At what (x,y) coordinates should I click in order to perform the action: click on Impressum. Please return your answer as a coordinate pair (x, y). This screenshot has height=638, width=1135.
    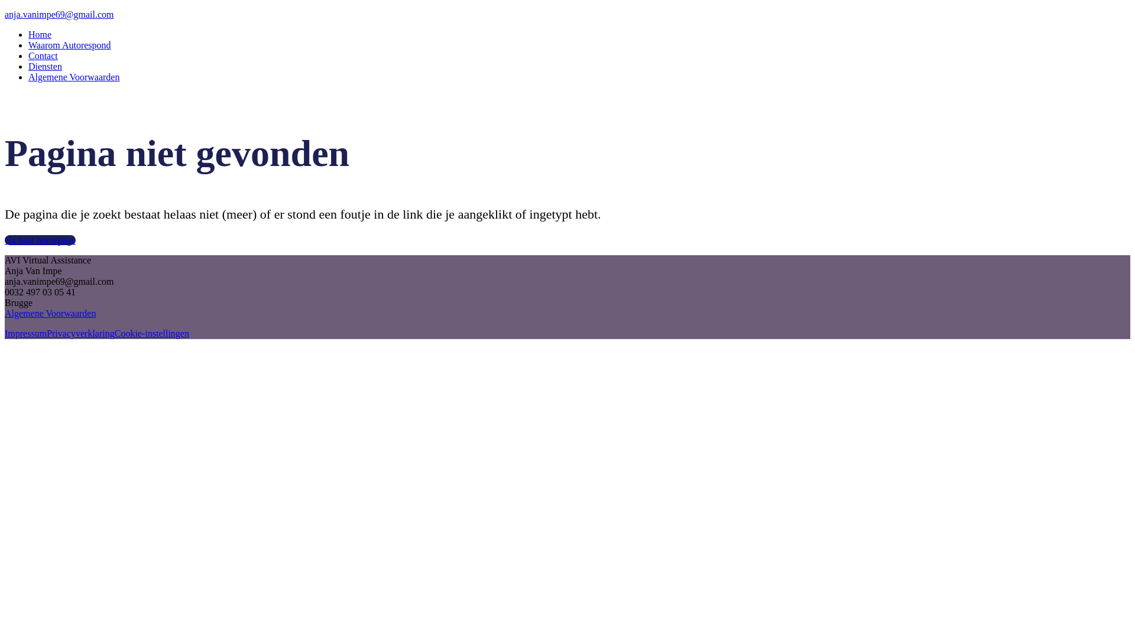
    Looking at the image, I should click on (26, 333).